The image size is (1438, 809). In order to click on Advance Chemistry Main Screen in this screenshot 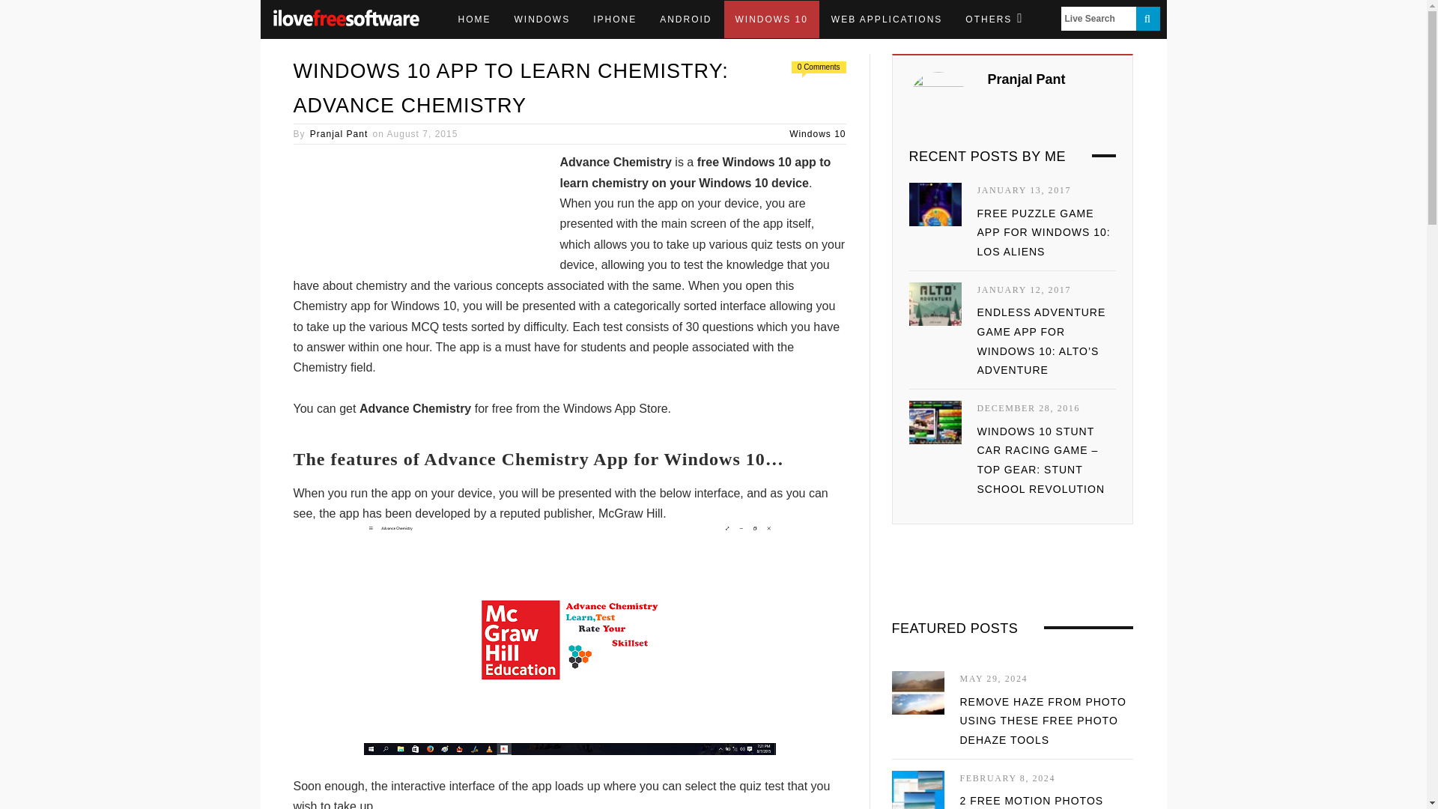, I will do `click(569, 638)`.